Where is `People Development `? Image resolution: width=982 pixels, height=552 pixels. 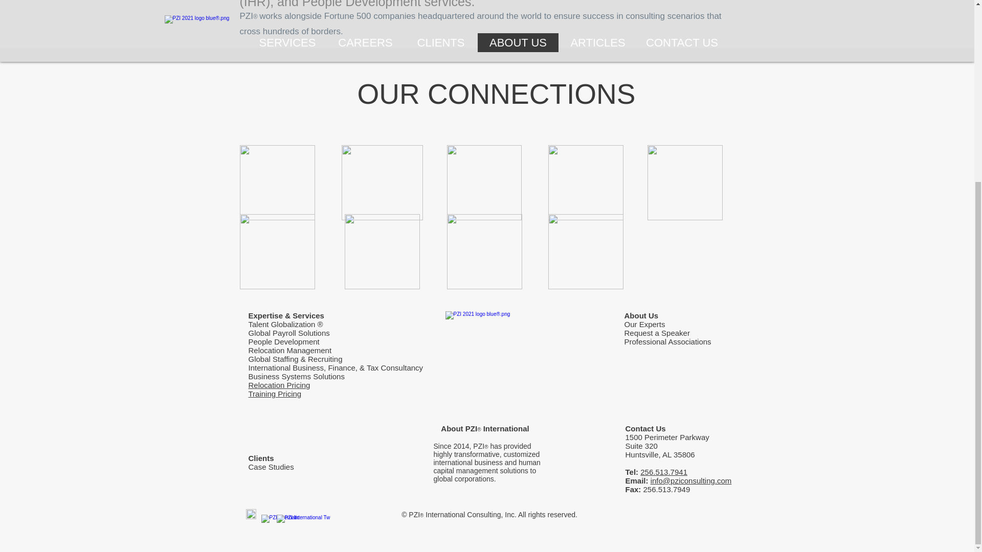 People Development  is located at coordinates (285, 341).